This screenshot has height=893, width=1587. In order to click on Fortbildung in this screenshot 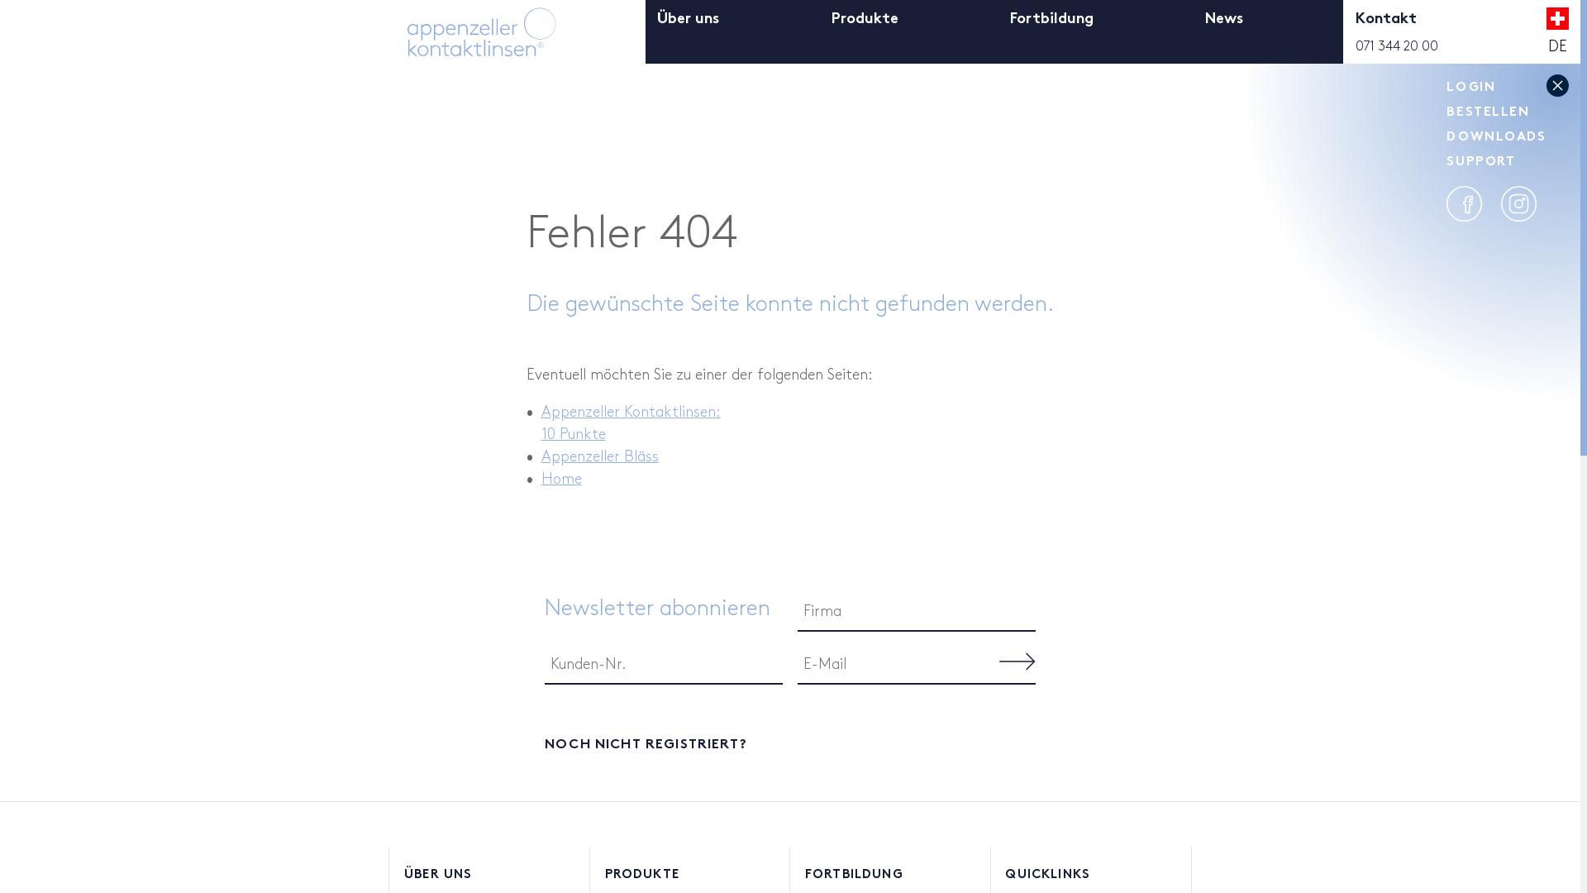, I will do `click(1051, 30)`.